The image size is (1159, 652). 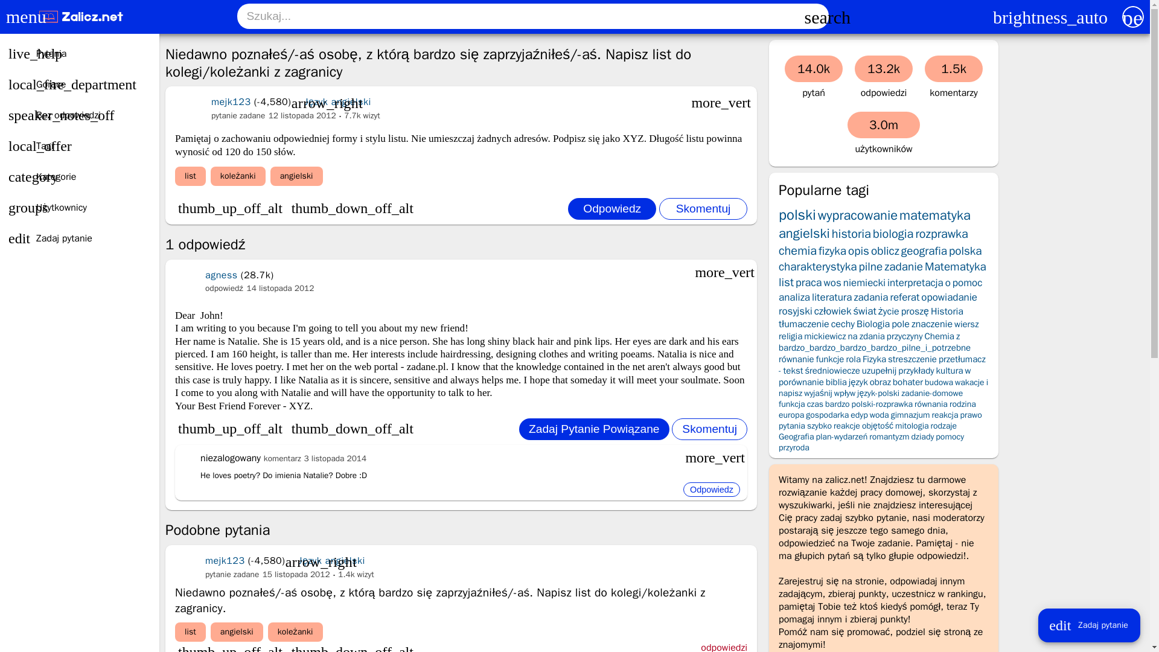 What do you see at coordinates (710, 429) in the screenshot?
I see `skomentuj` at bounding box center [710, 429].